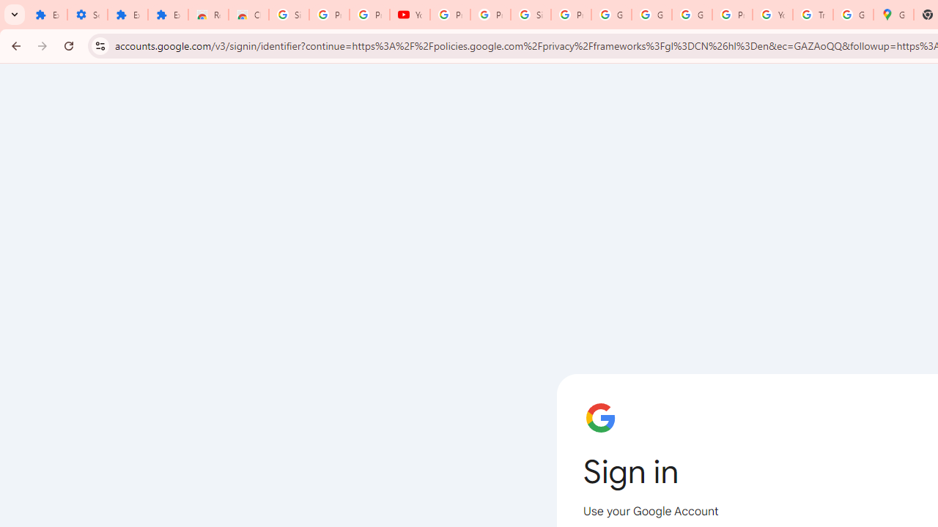 The width and height of the screenshot is (938, 527). I want to click on Settings, so click(88, 15).